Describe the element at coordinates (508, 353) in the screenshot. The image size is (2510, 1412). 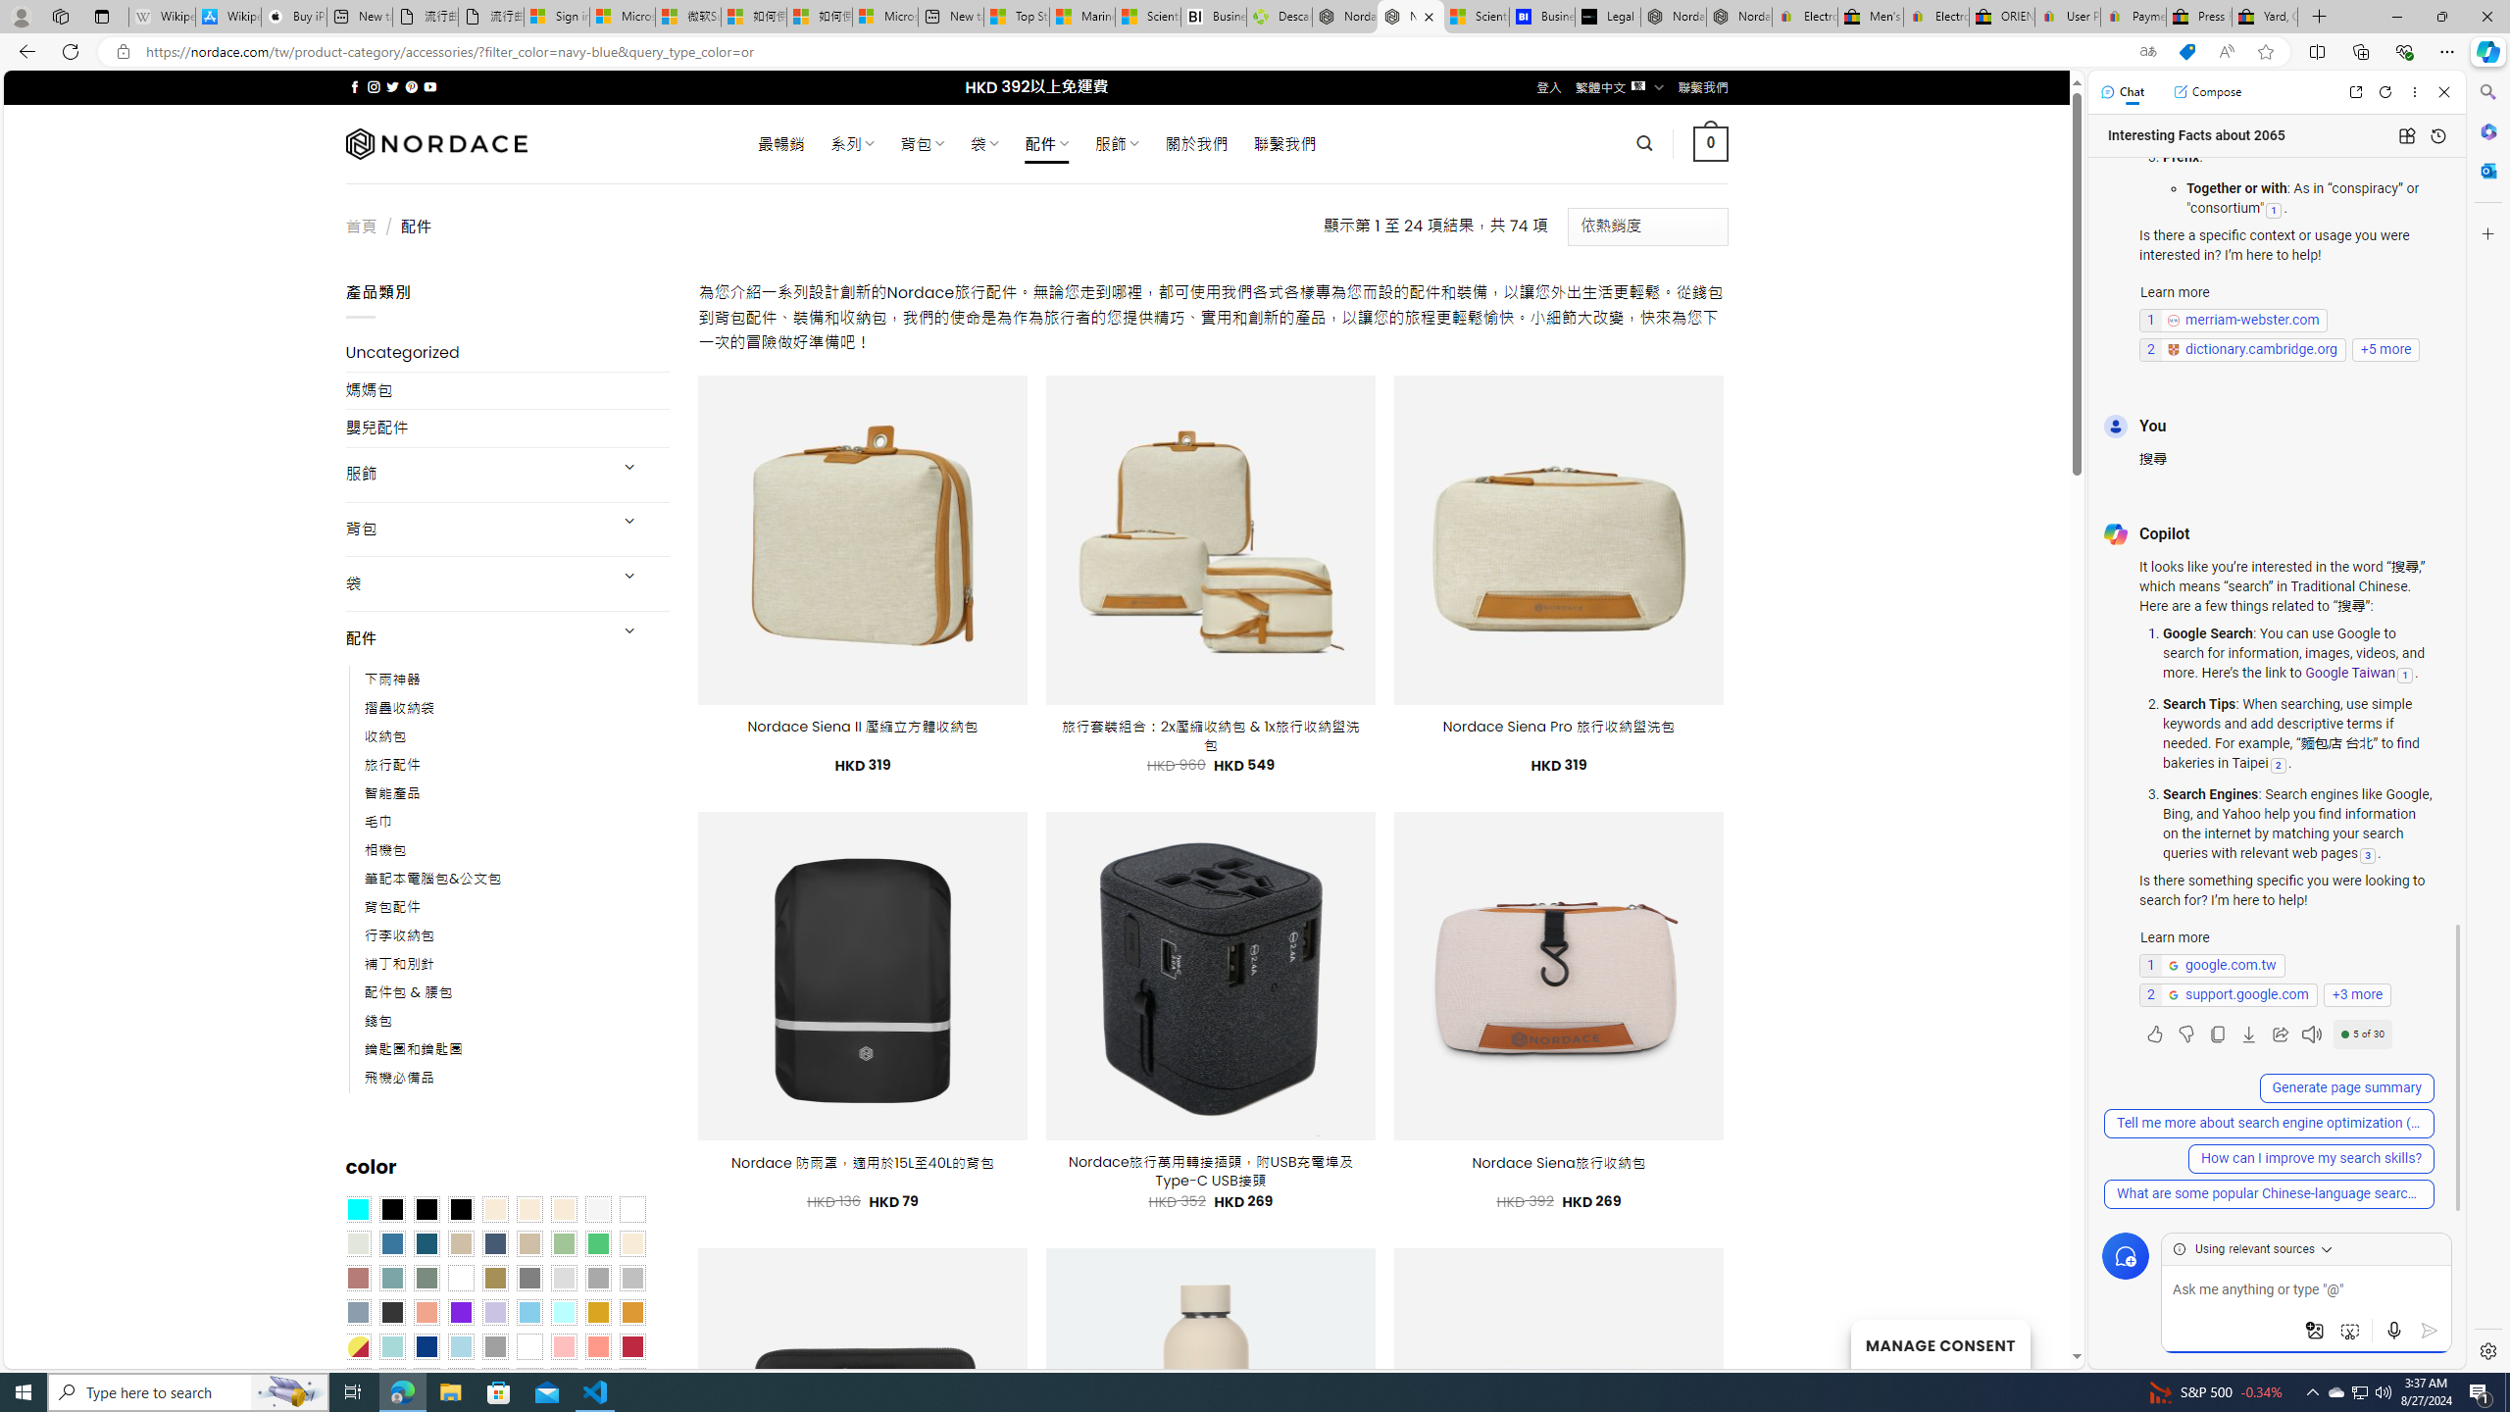
I see `Uncategorized` at that location.